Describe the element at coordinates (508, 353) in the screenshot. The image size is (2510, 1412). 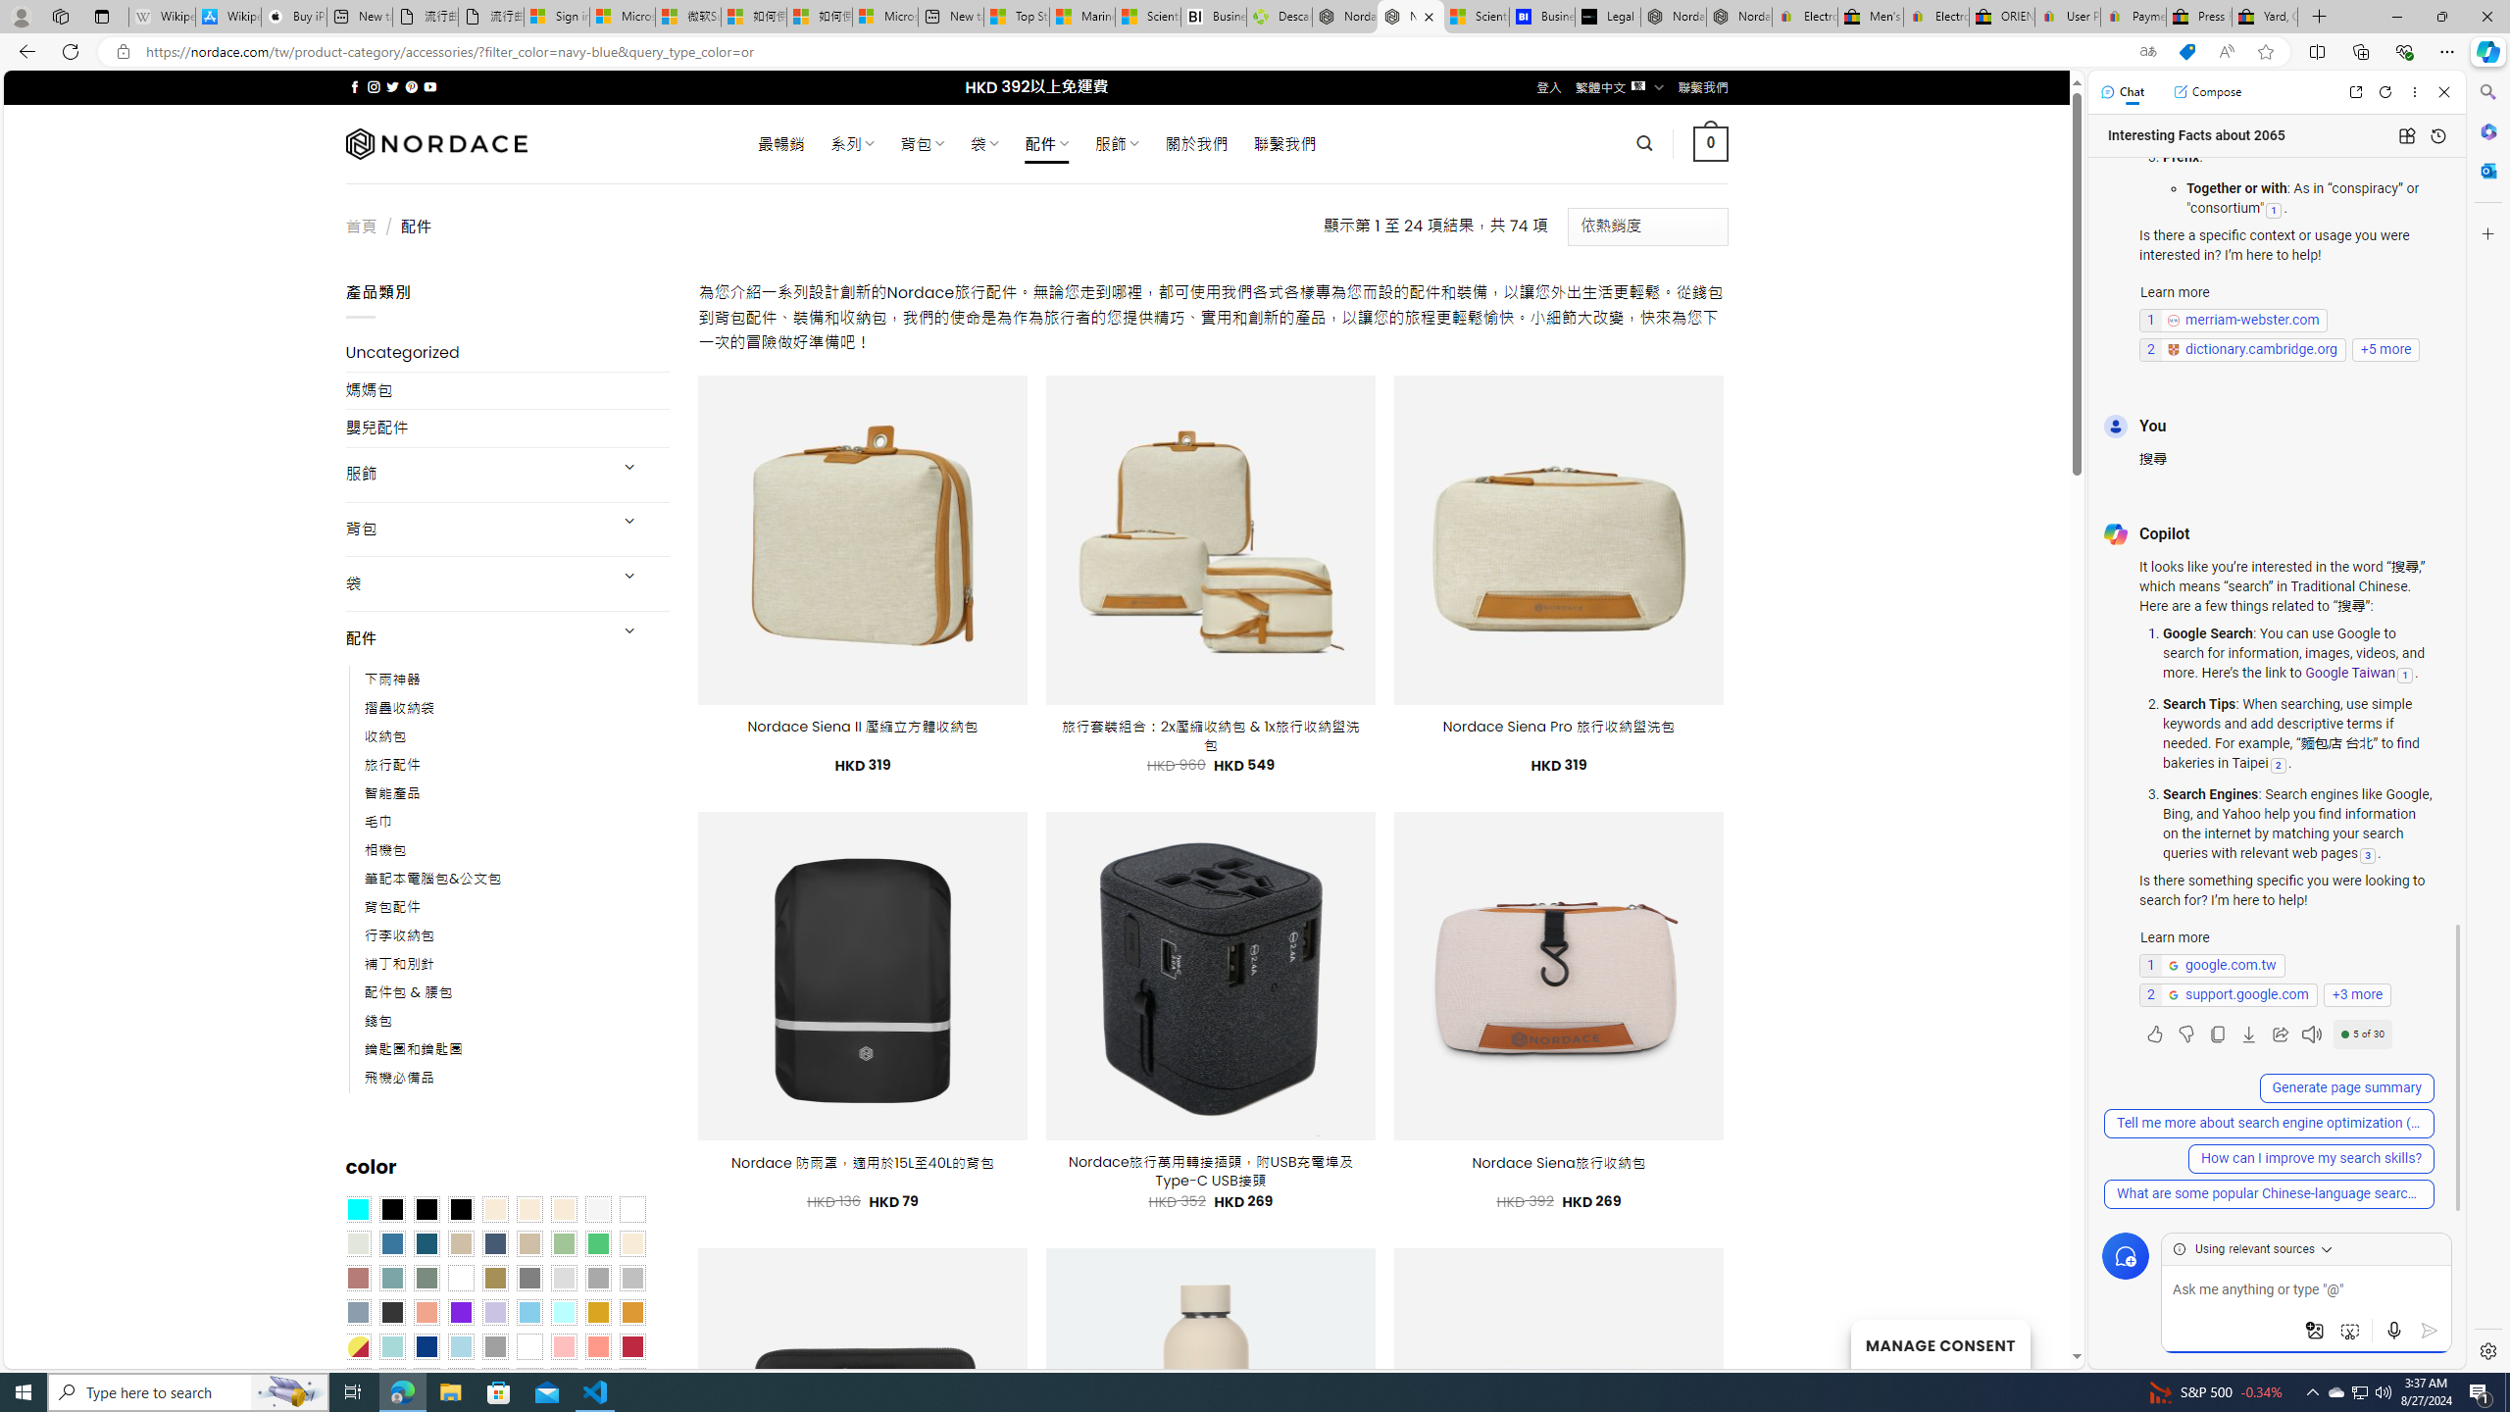
I see `Uncategorized` at that location.